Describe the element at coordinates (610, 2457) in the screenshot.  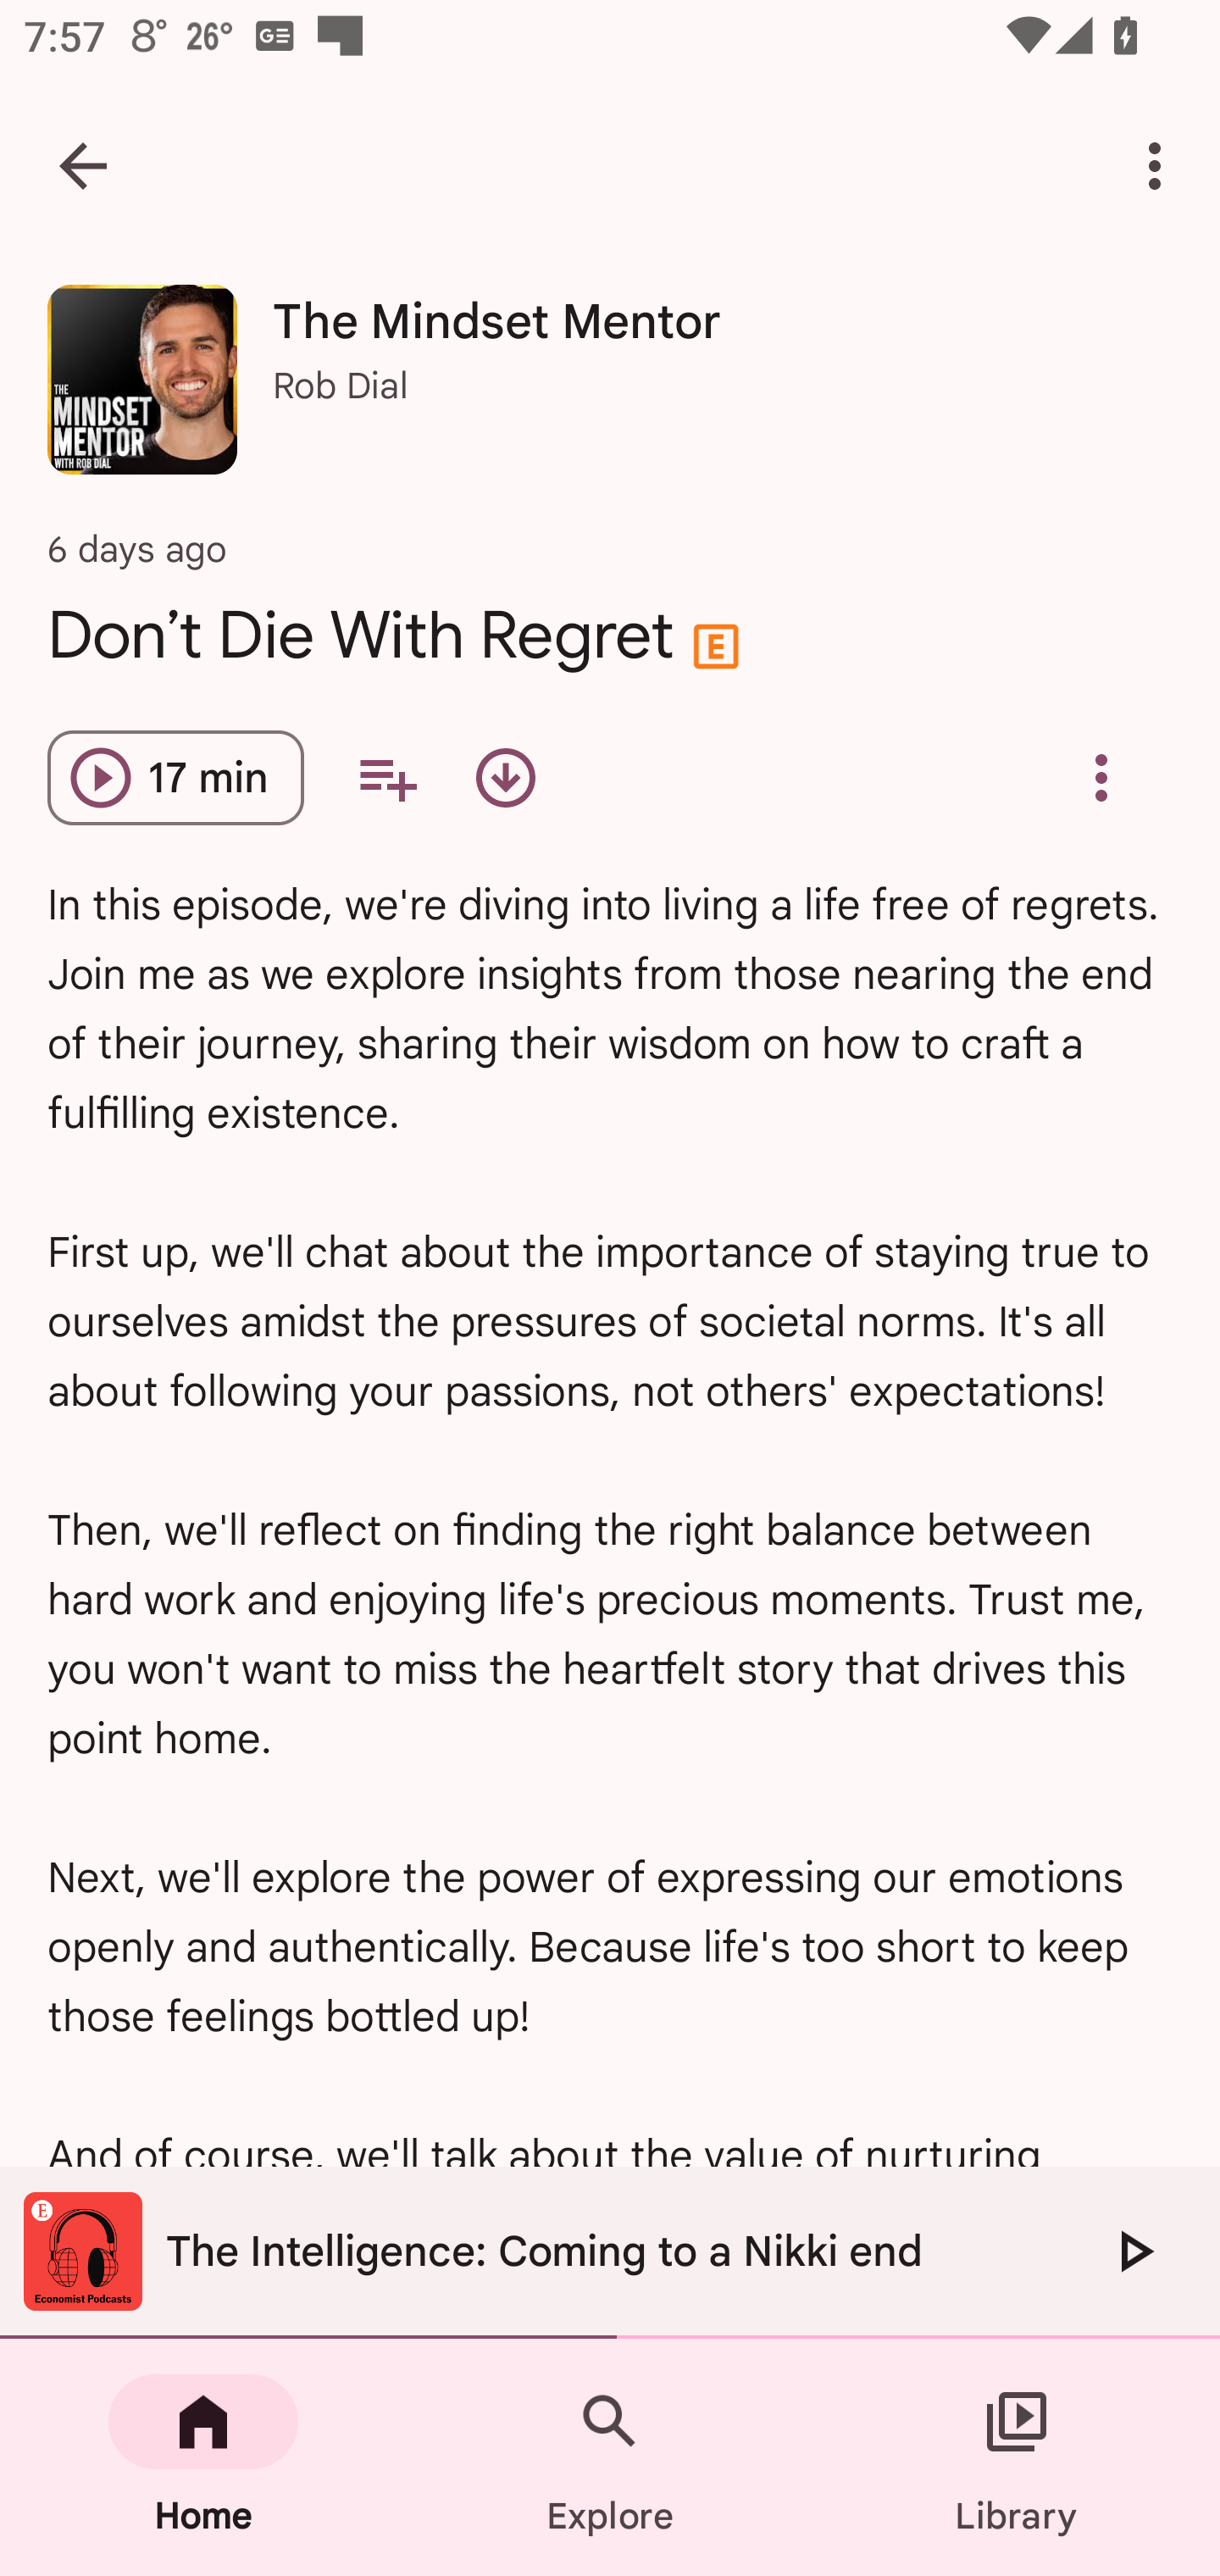
I see `Explore` at that location.